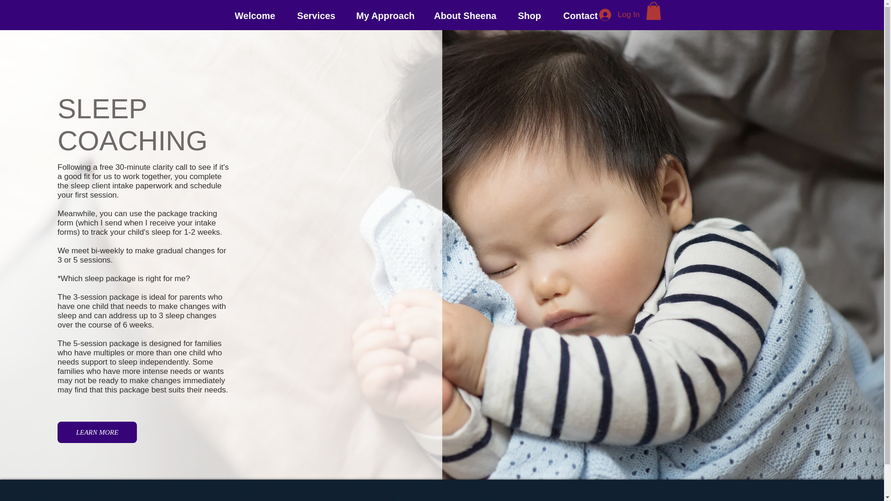 The height and width of the screenshot is (501, 891). What do you see at coordinates (254, 15) in the screenshot?
I see `Welcome` at bounding box center [254, 15].